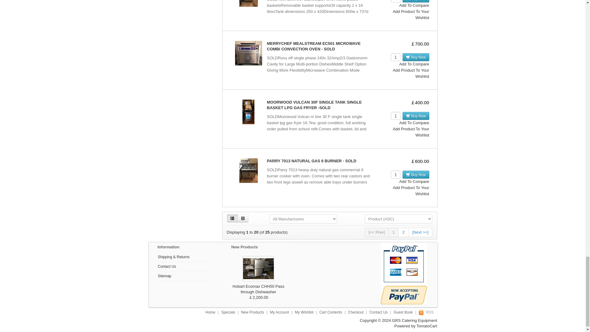 The image size is (590, 332). Describe the element at coordinates (395, 1) in the screenshot. I see `1` at that location.